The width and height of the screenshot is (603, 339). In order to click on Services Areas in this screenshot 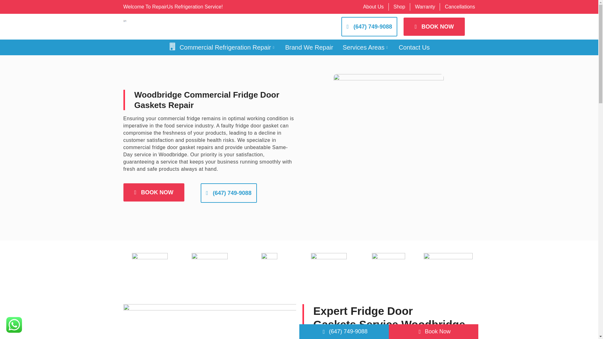, I will do `click(366, 47)`.